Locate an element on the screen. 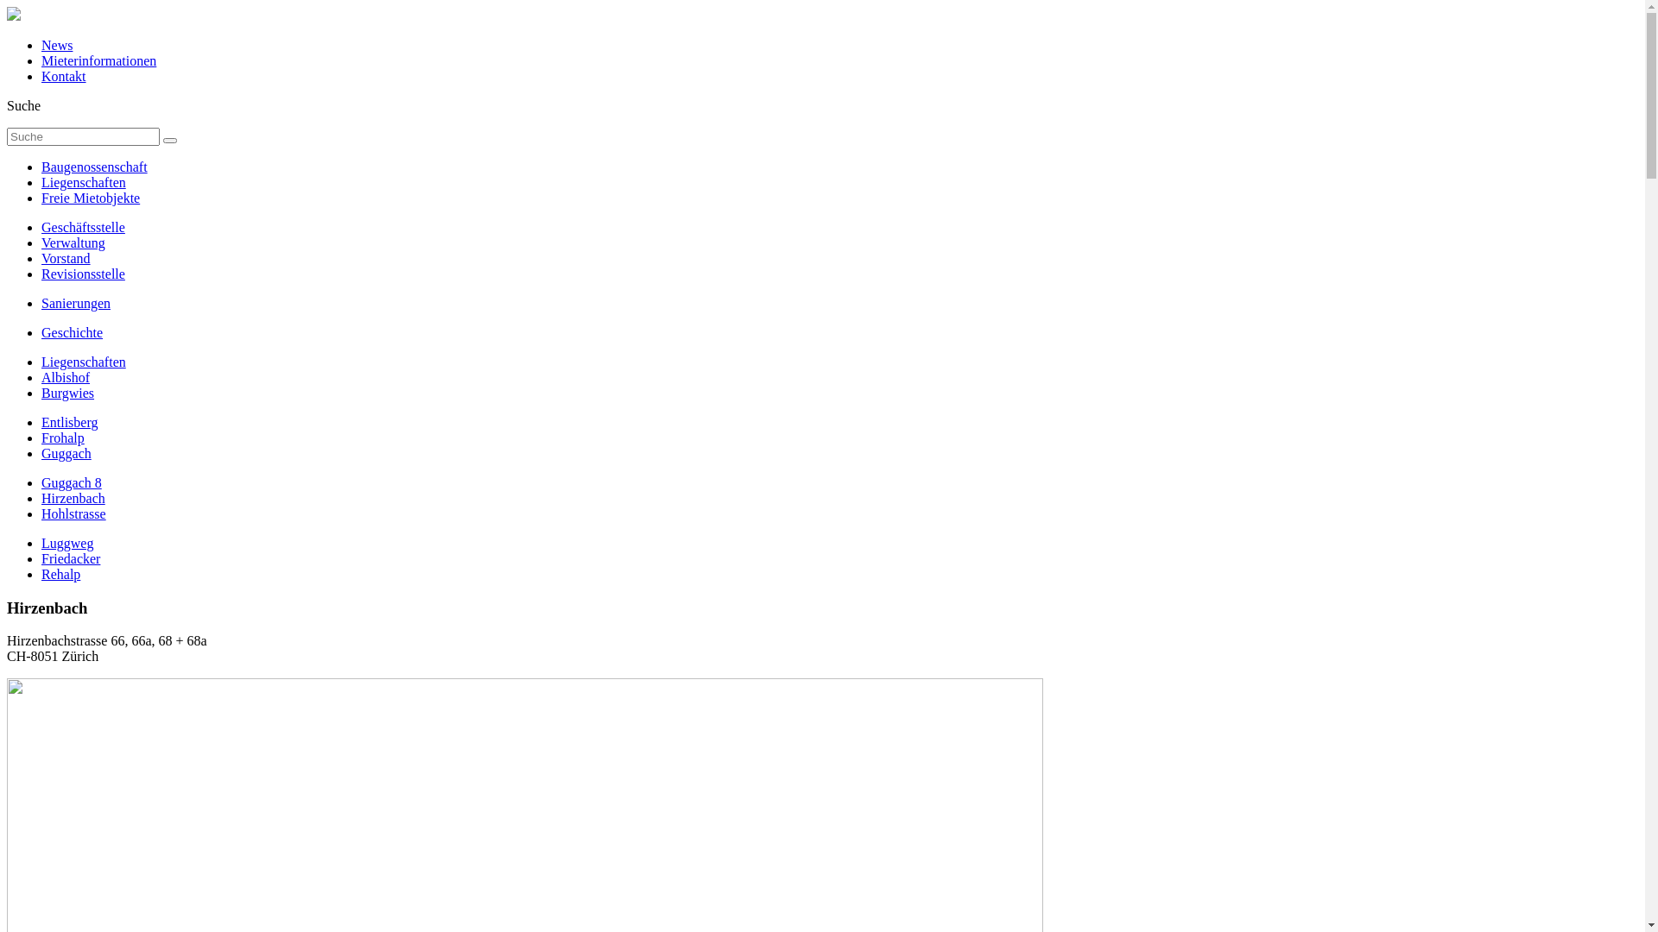 Image resolution: width=1658 pixels, height=932 pixels. Guggach 8 is located at coordinates (72, 483).